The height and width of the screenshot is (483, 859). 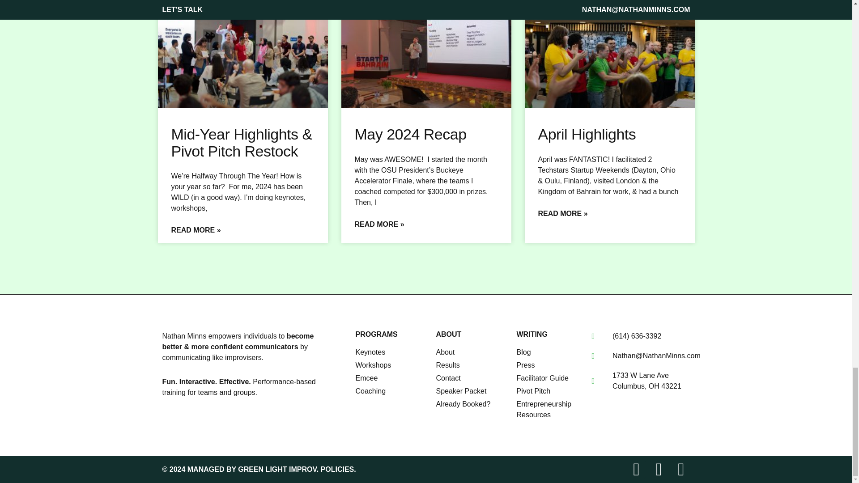 What do you see at coordinates (472, 404) in the screenshot?
I see `Already Booked?` at bounding box center [472, 404].